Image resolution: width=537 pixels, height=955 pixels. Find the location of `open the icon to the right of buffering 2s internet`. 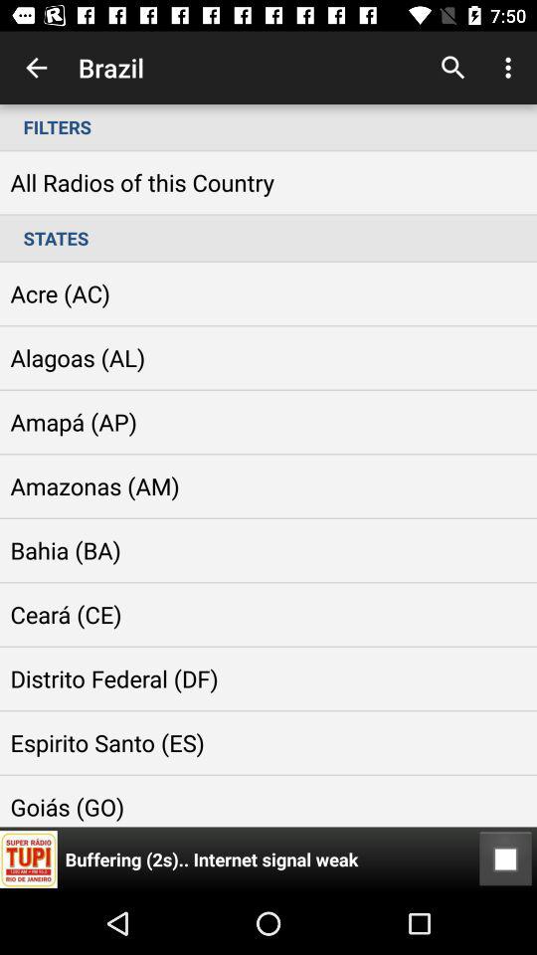

open the icon to the right of buffering 2s internet is located at coordinates (505, 859).